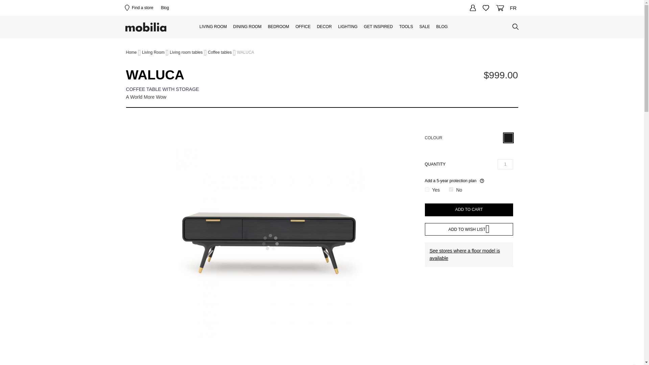  Describe the element at coordinates (146, 27) in the screenshot. I see `Mobilia` at that location.